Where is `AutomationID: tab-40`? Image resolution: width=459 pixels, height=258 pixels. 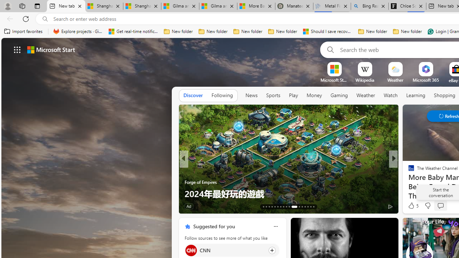 AutomationID: tab-40 is located at coordinates (308, 206).